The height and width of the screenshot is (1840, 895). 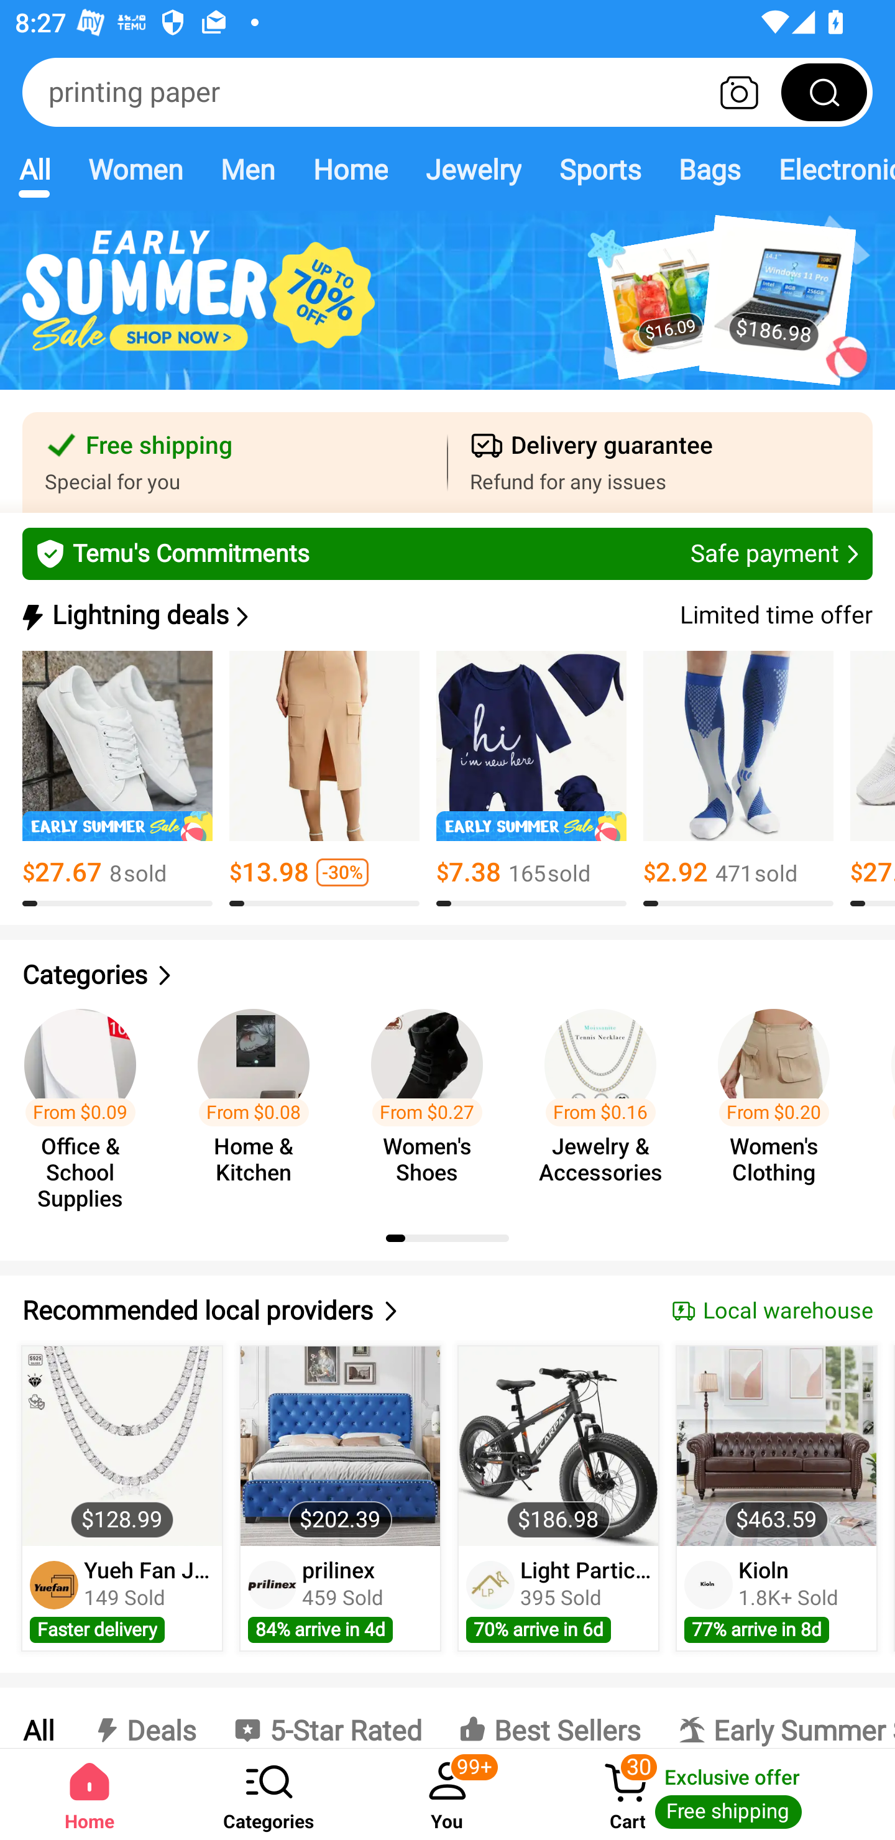 I want to click on Home, so click(x=349, y=169).